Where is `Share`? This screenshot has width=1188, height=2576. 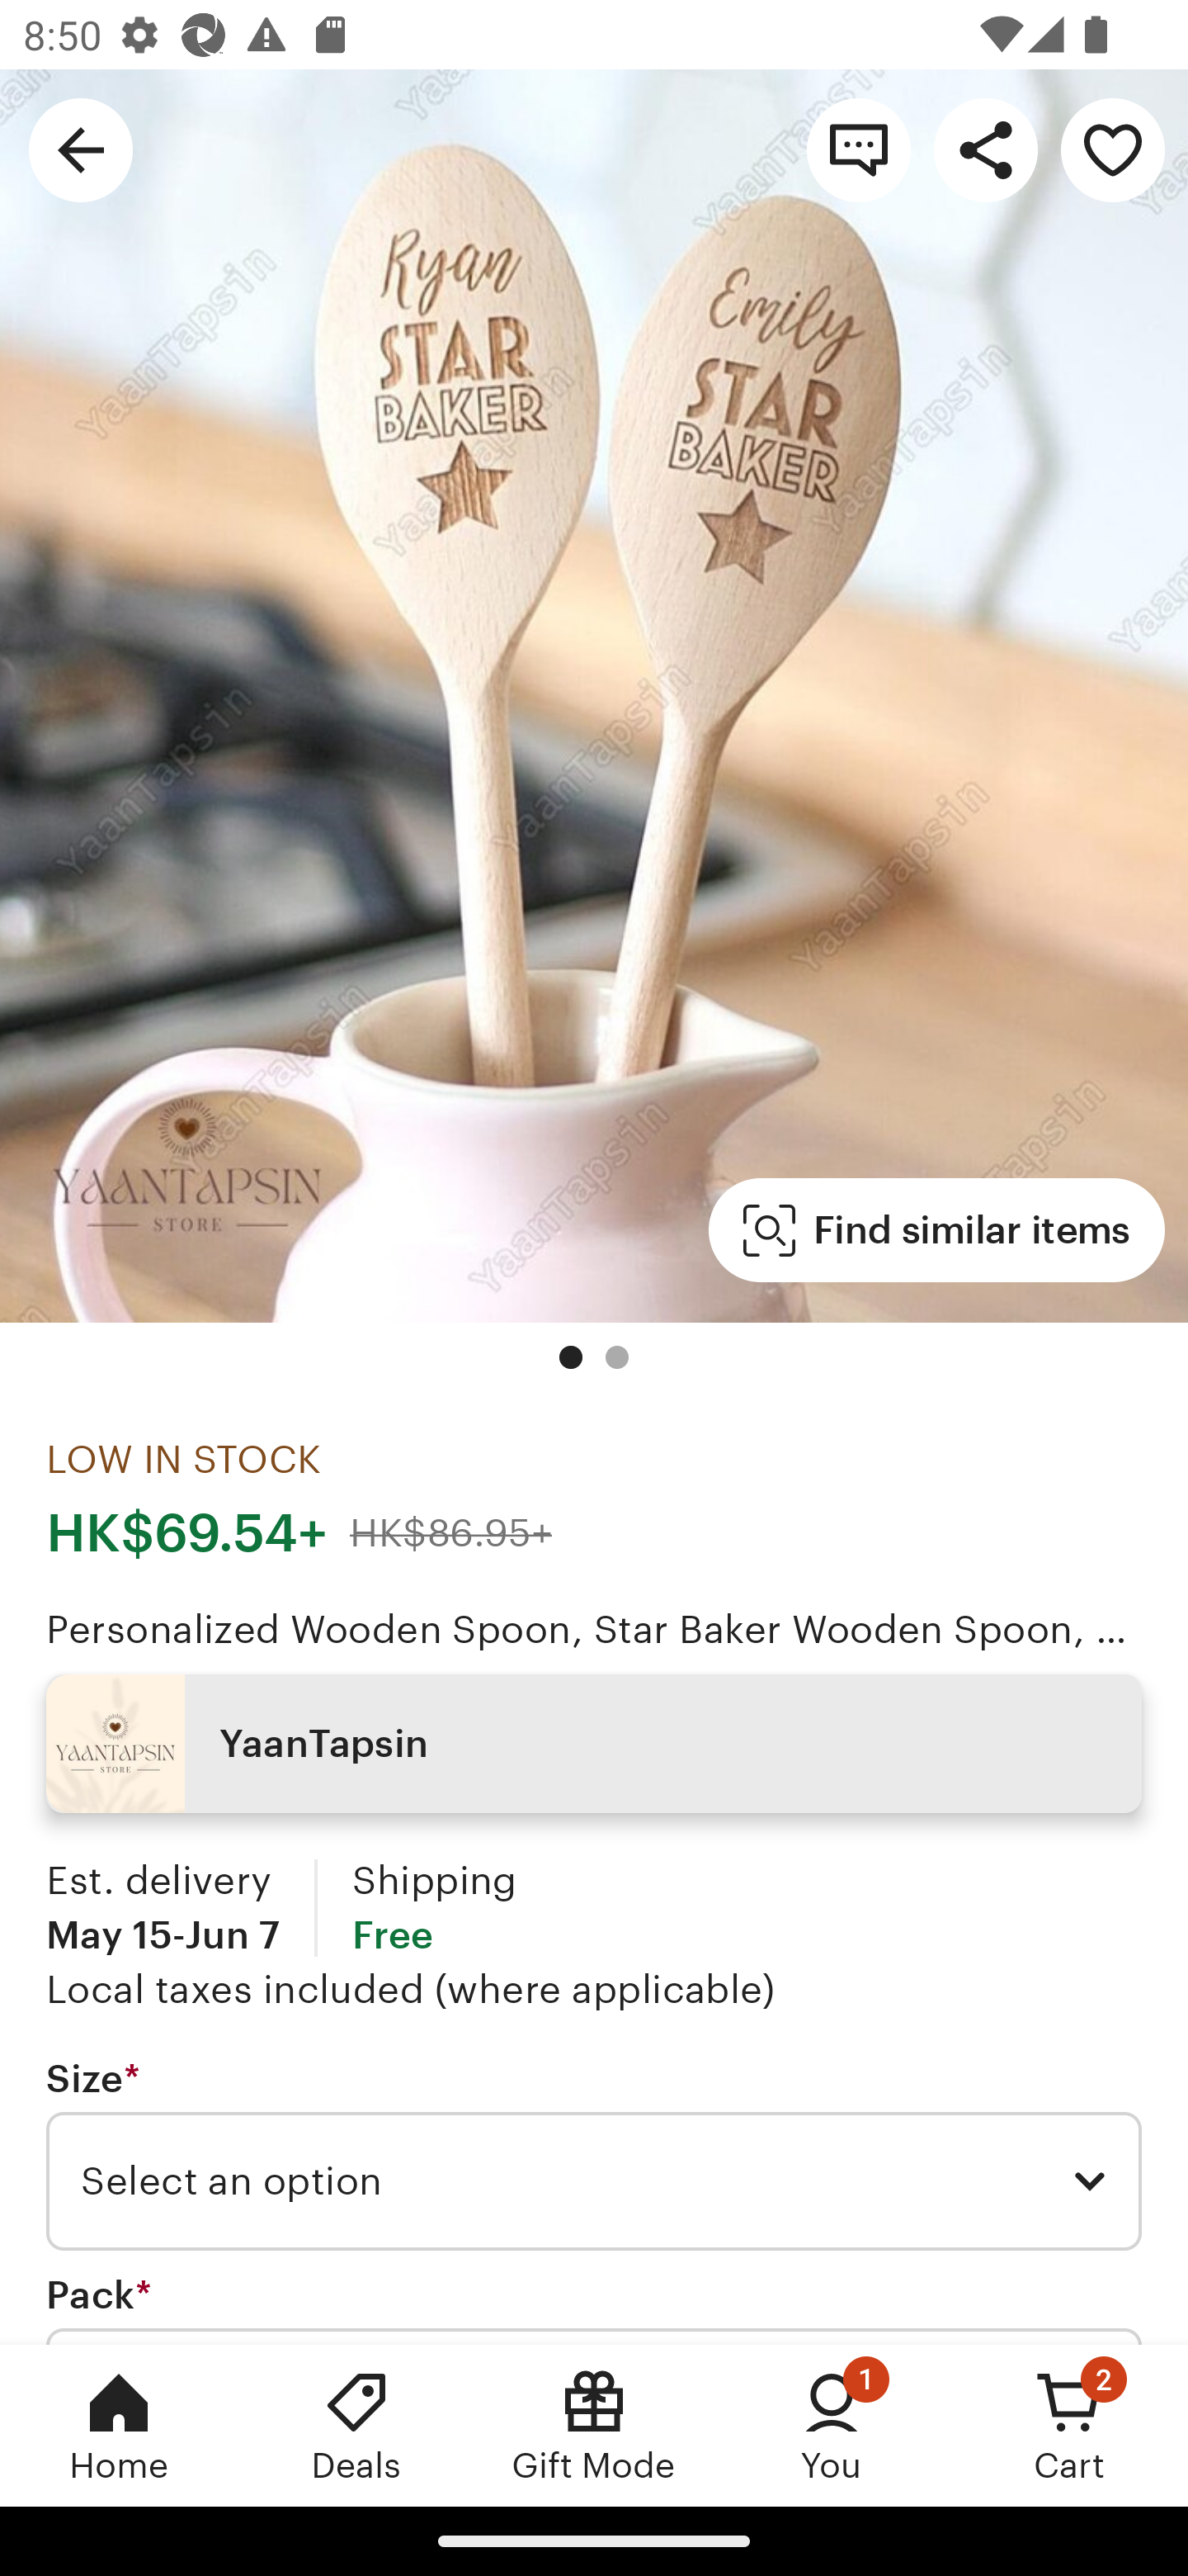
Share is located at coordinates (985, 149).